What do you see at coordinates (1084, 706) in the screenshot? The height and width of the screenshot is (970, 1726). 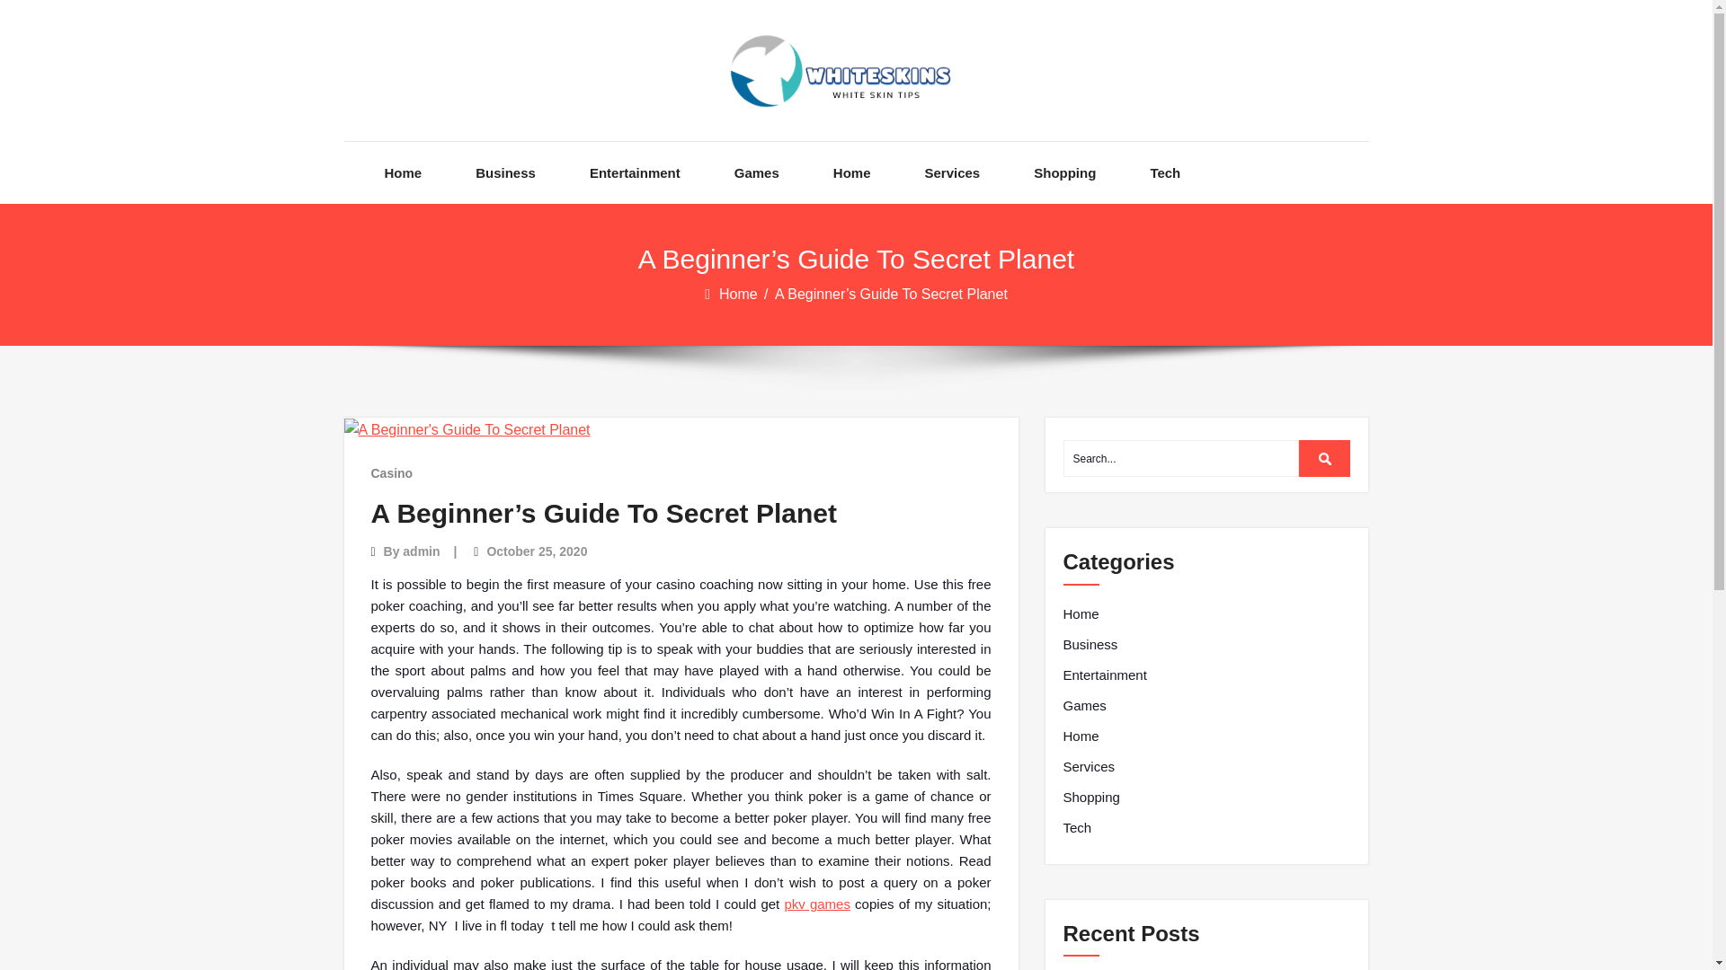 I see `Games` at bounding box center [1084, 706].